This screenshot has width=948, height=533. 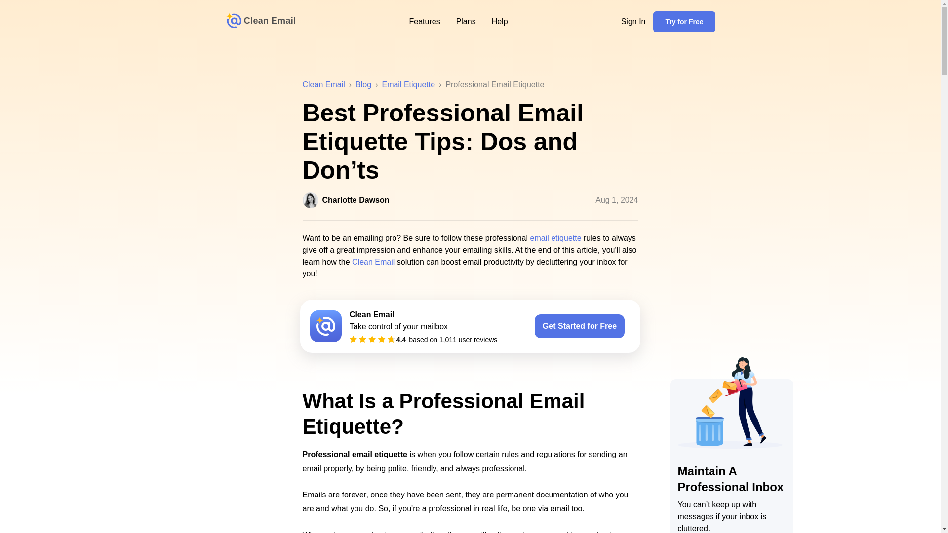 I want to click on  Clean Email, so click(x=261, y=21).